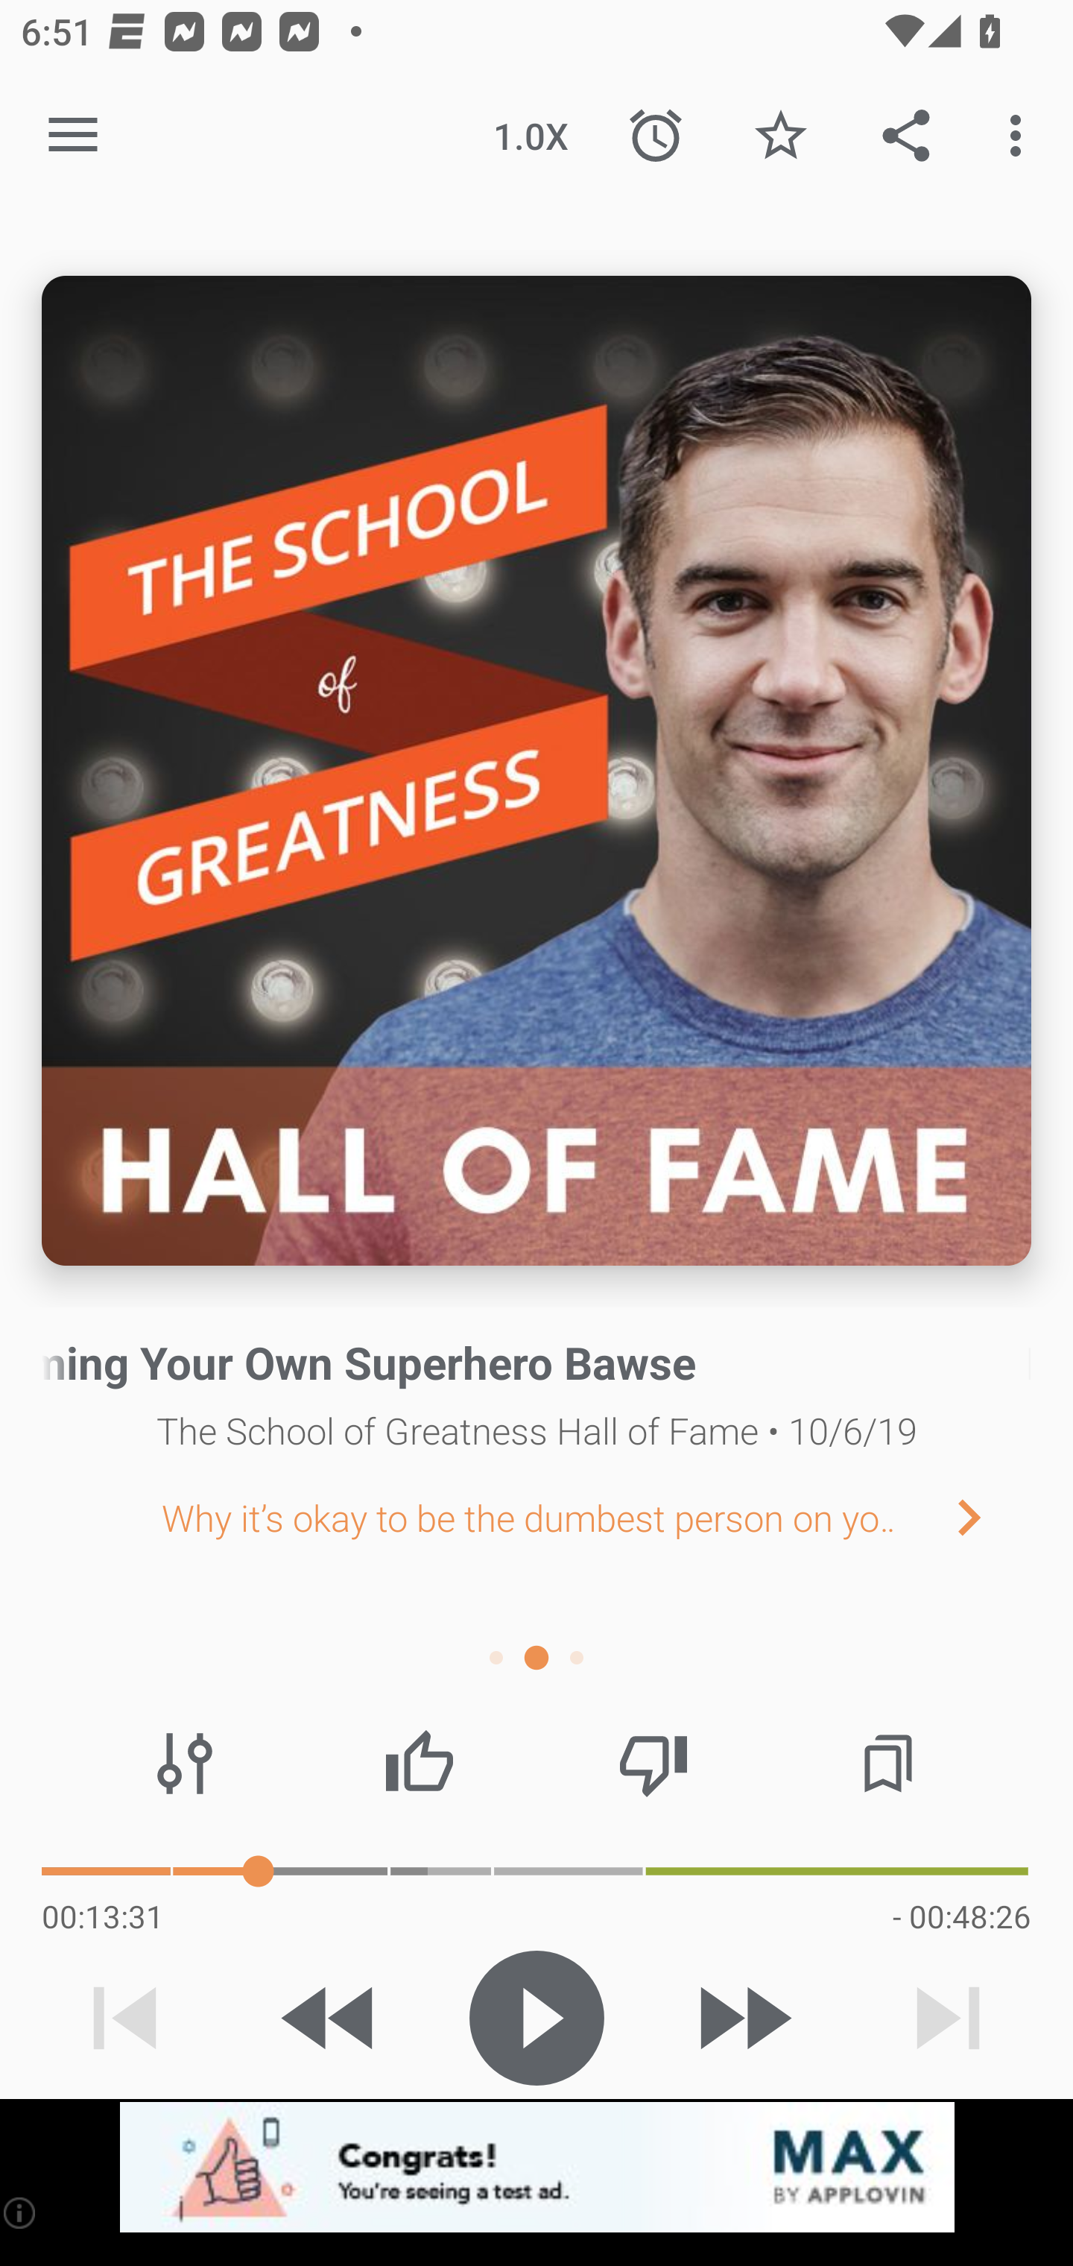  Describe the element at coordinates (21, 2212) in the screenshot. I see `(i)` at that location.